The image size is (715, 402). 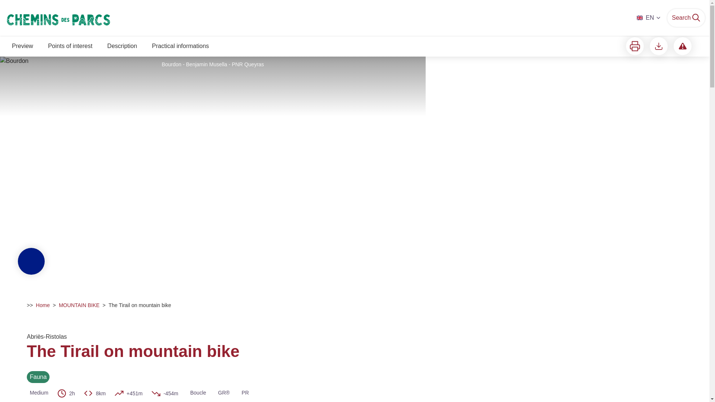 What do you see at coordinates (180, 47) in the screenshot?
I see `Practical informations` at bounding box center [180, 47].